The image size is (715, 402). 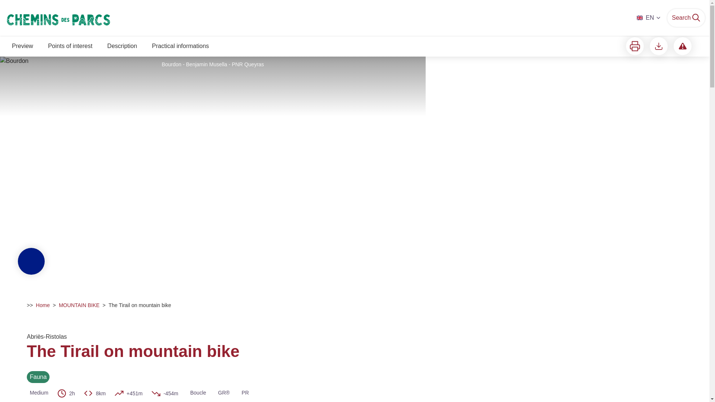 What do you see at coordinates (180, 47) in the screenshot?
I see `Practical informations` at bounding box center [180, 47].